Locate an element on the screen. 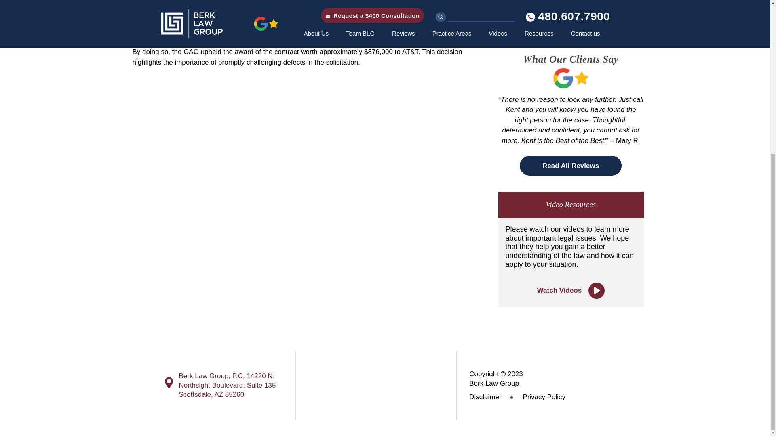  Request a Consultation is located at coordinates (571, 21).